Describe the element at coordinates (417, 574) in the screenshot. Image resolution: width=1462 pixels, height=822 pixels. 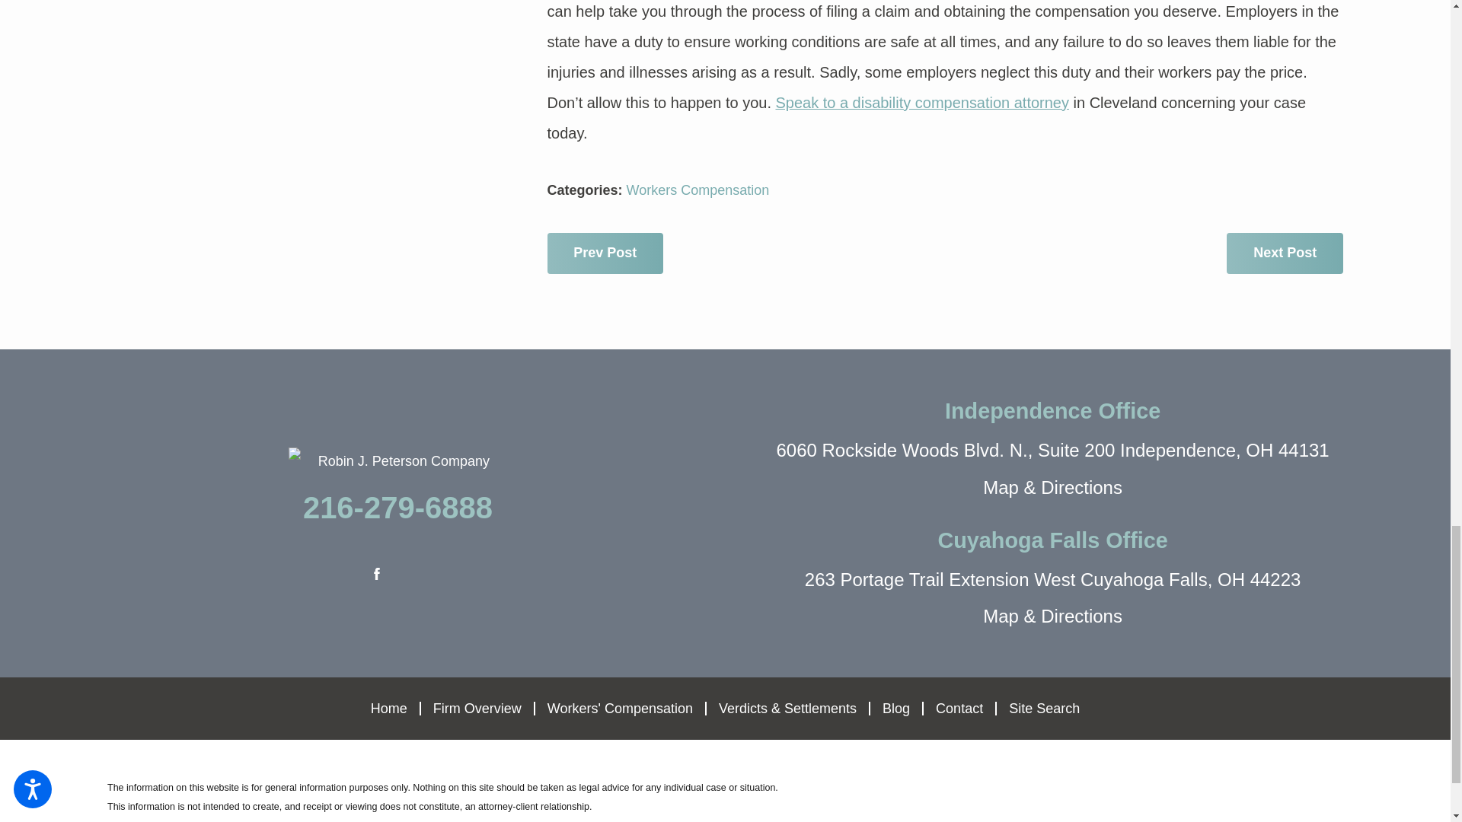
I see `Google Business Profile` at that location.